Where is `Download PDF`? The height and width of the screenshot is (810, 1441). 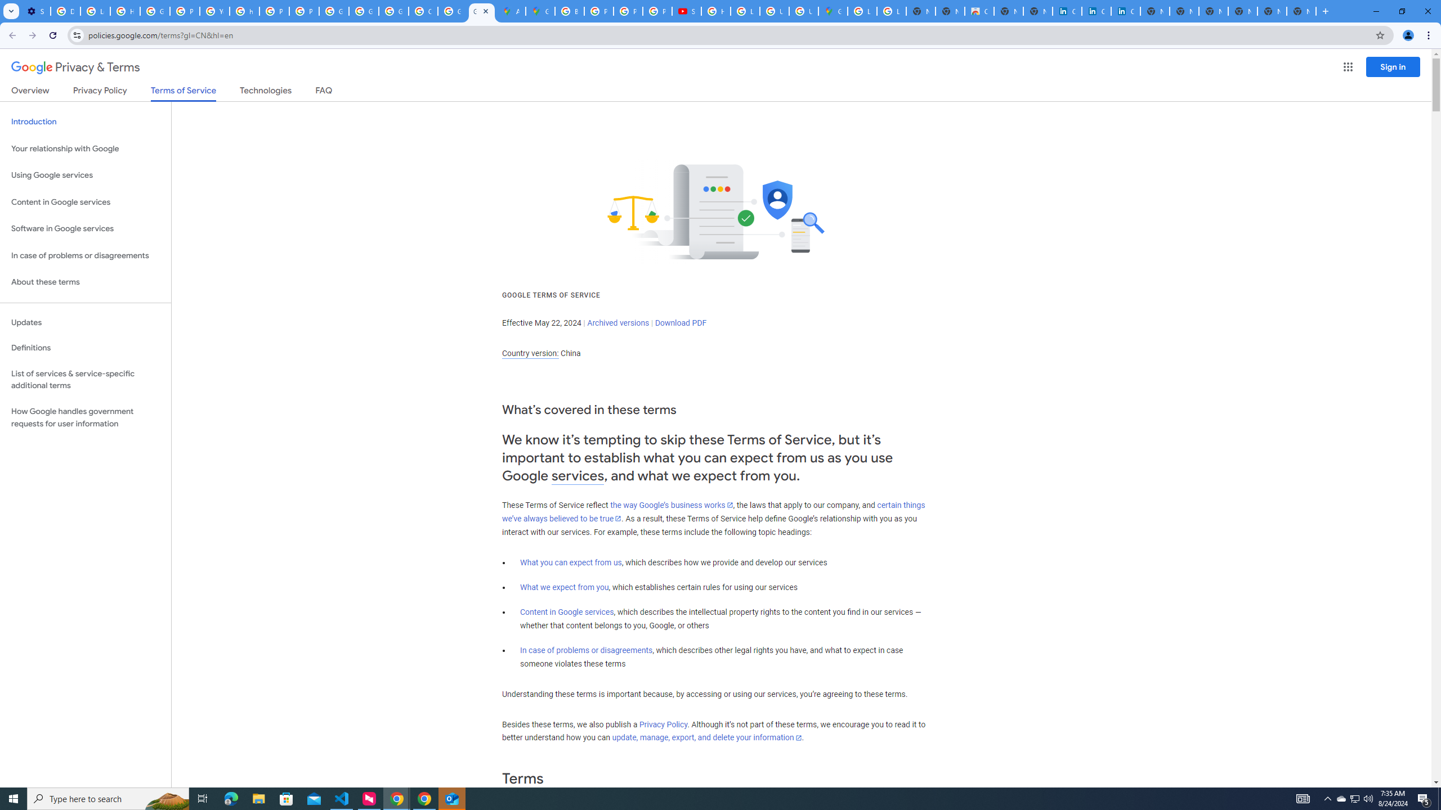 Download PDF is located at coordinates (681, 323).